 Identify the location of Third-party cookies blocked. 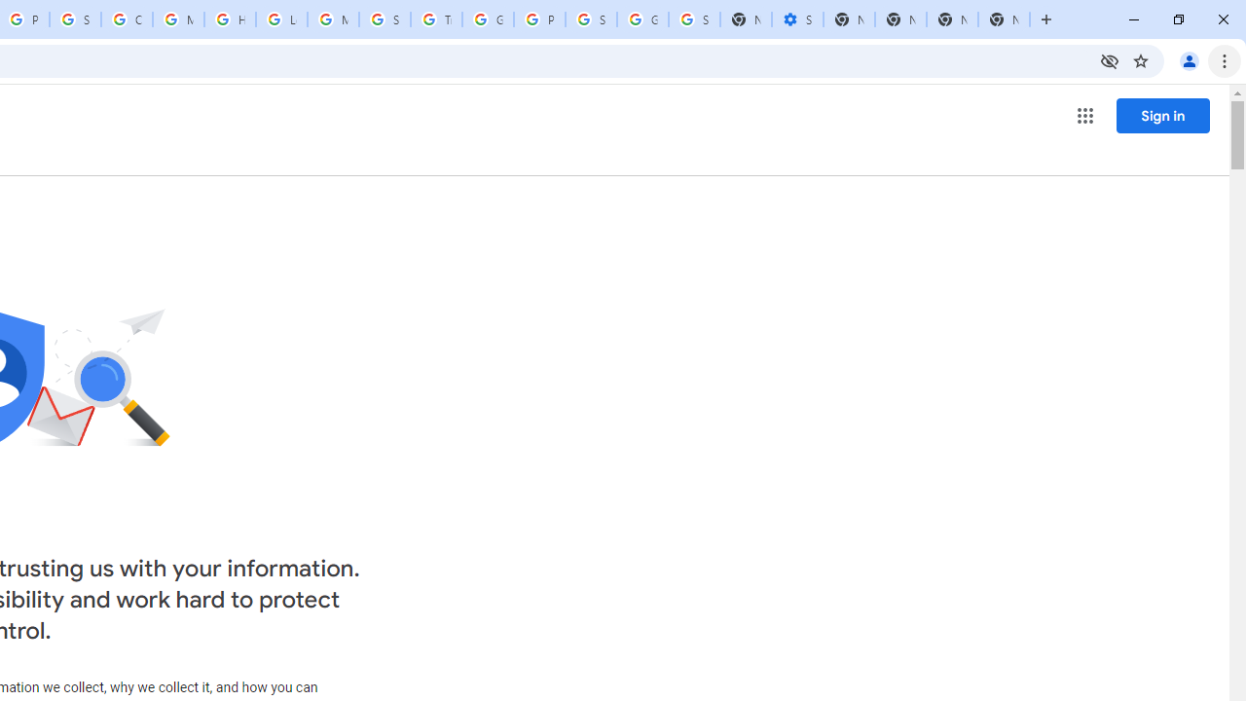
(1110, 60).